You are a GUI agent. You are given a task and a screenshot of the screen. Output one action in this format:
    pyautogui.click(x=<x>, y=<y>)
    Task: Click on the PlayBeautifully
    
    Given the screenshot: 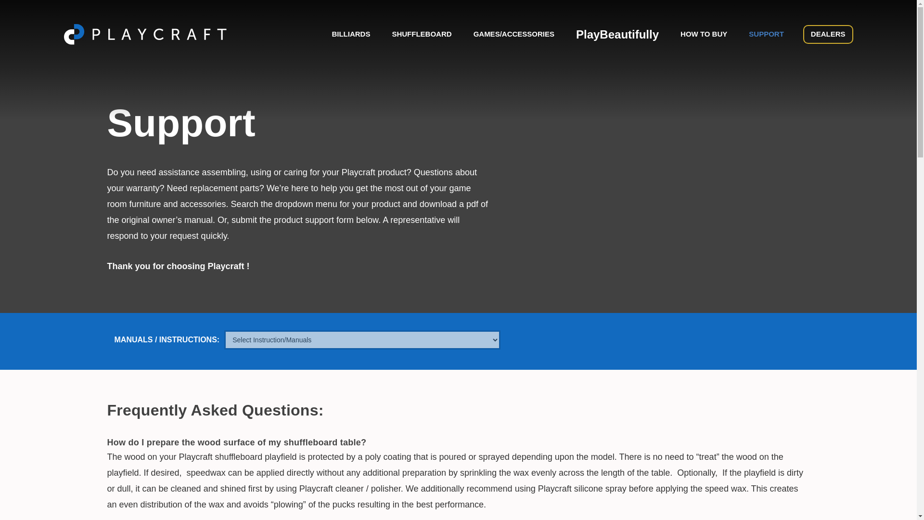 What is the action you would take?
    pyautogui.click(x=617, y=35)
    